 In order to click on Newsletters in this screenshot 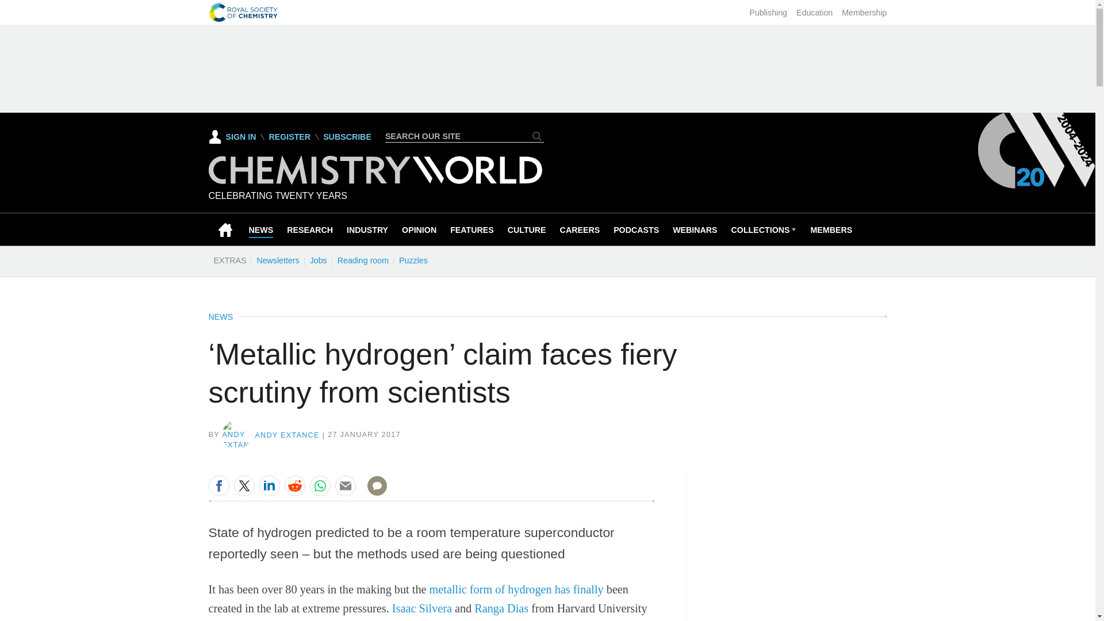, I will do `click(278, 260)`.